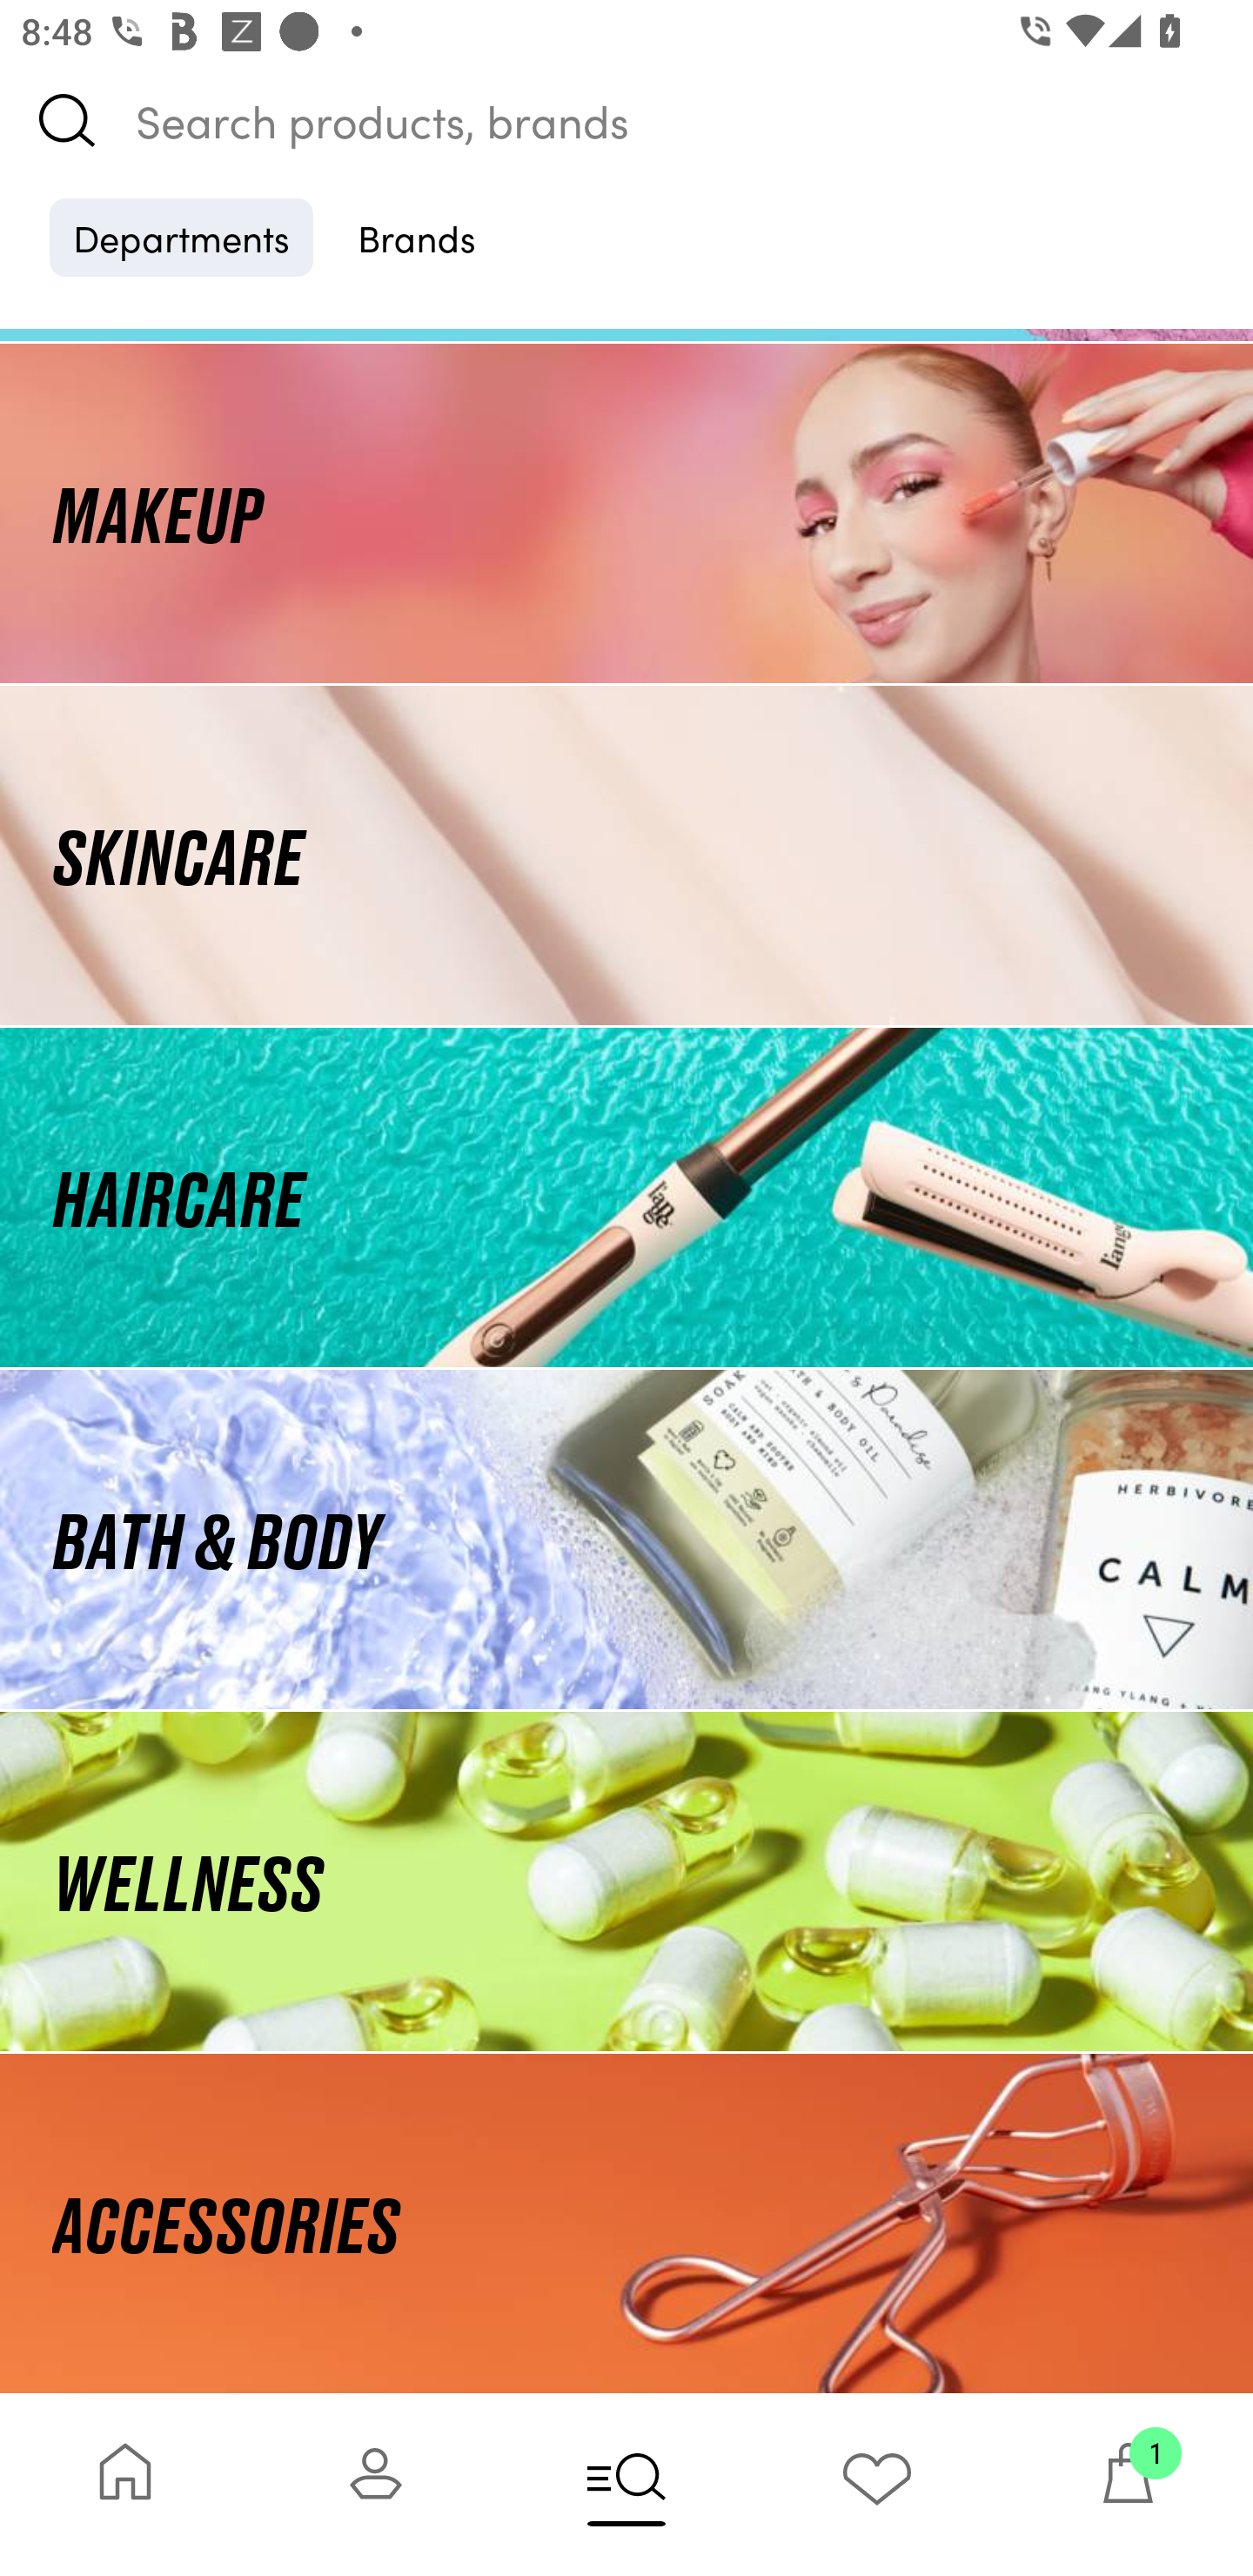 The image size is (1253, 2576). What do you see at coordinates (181, 237) in the screenshot?
I see `Departments` at bounding box center [181, 237].